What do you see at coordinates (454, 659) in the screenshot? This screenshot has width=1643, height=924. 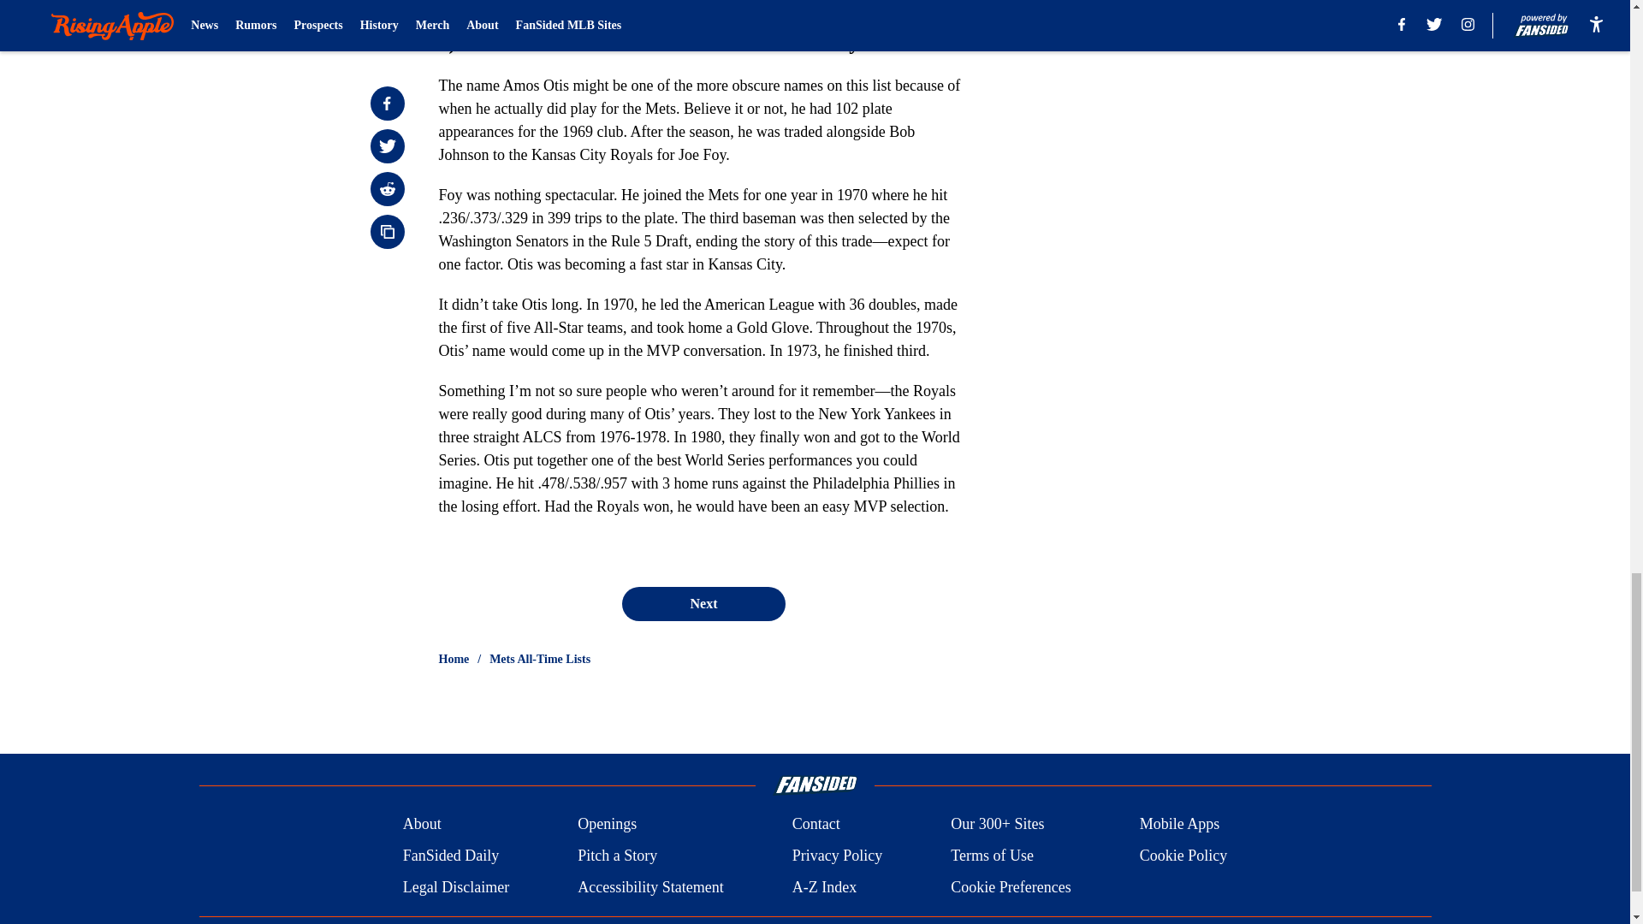 I see `Home` at bounding box center [454, 659].